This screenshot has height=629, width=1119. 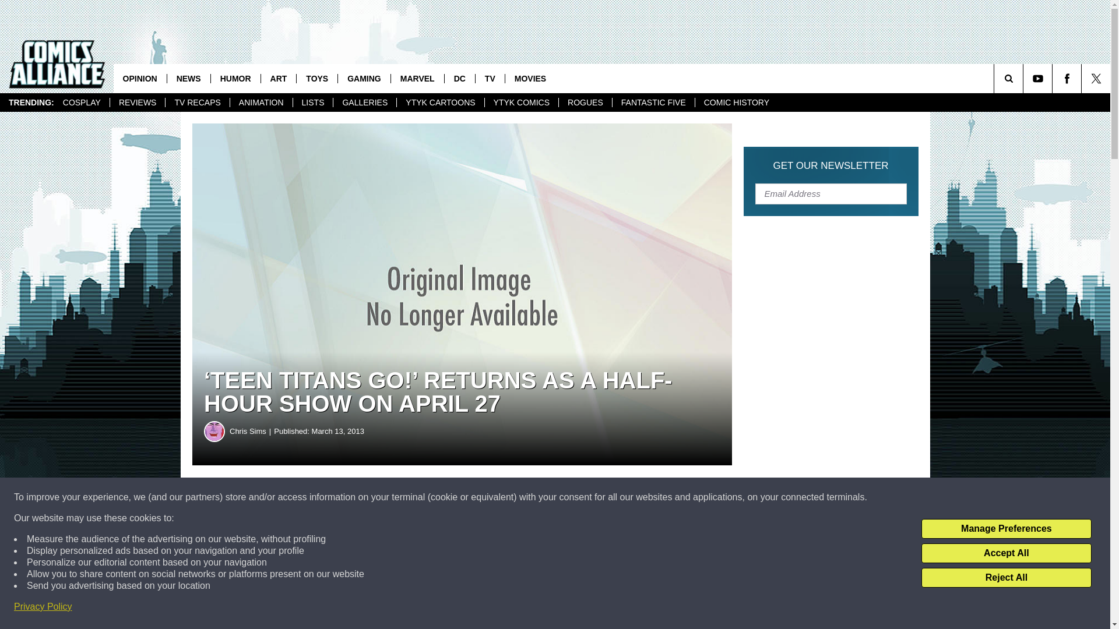 What do you see at coordinates (364, 103) in the screenshot?
I see `GALLERIES` at bounding box center [364, 103].